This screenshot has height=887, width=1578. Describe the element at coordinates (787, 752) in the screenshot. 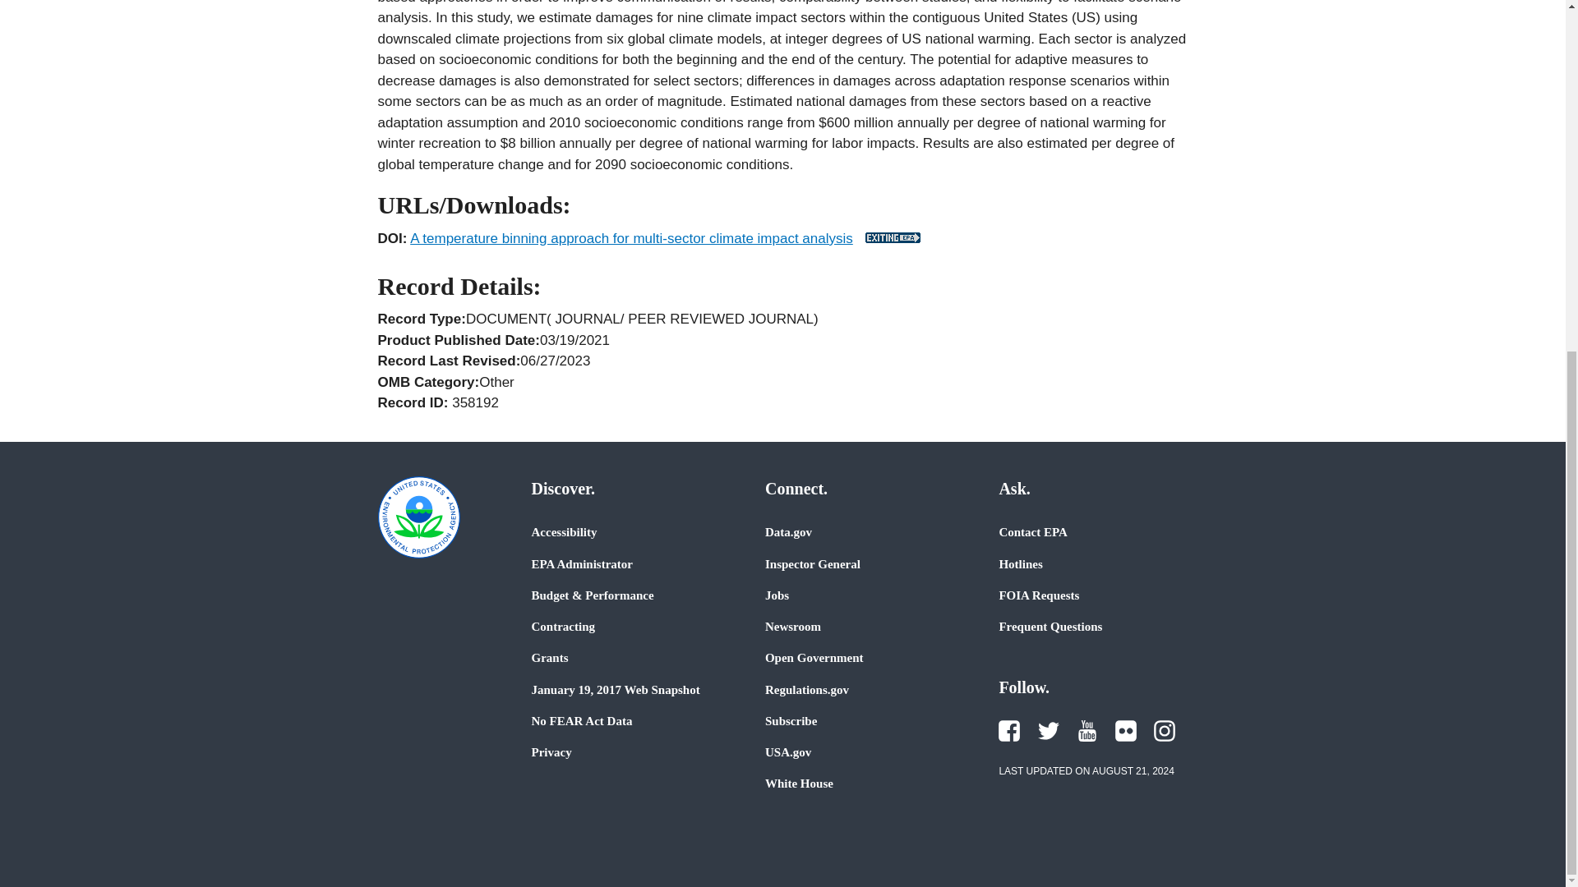

I see `USA.gov` at that location.